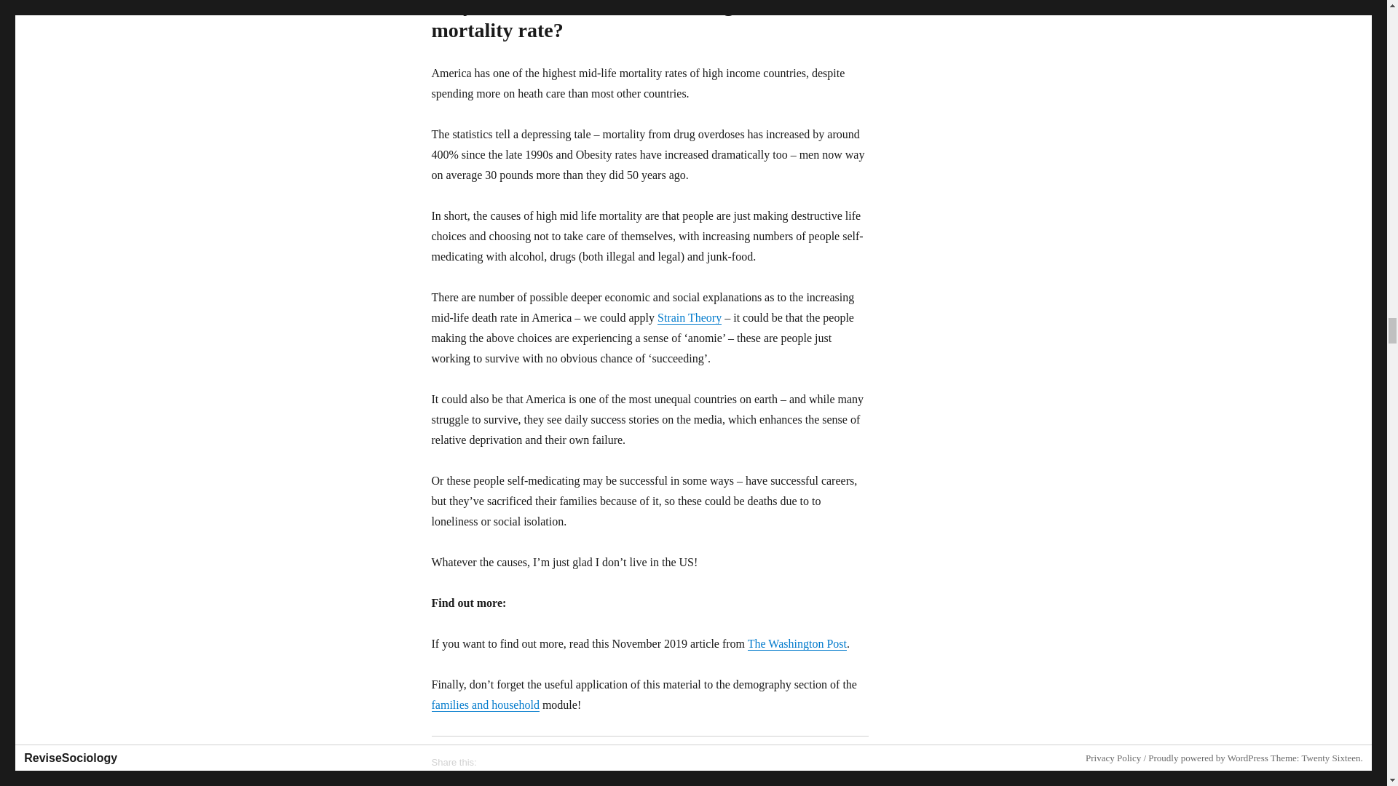  I want to click on Share on Tumblr, so click(631, 782).